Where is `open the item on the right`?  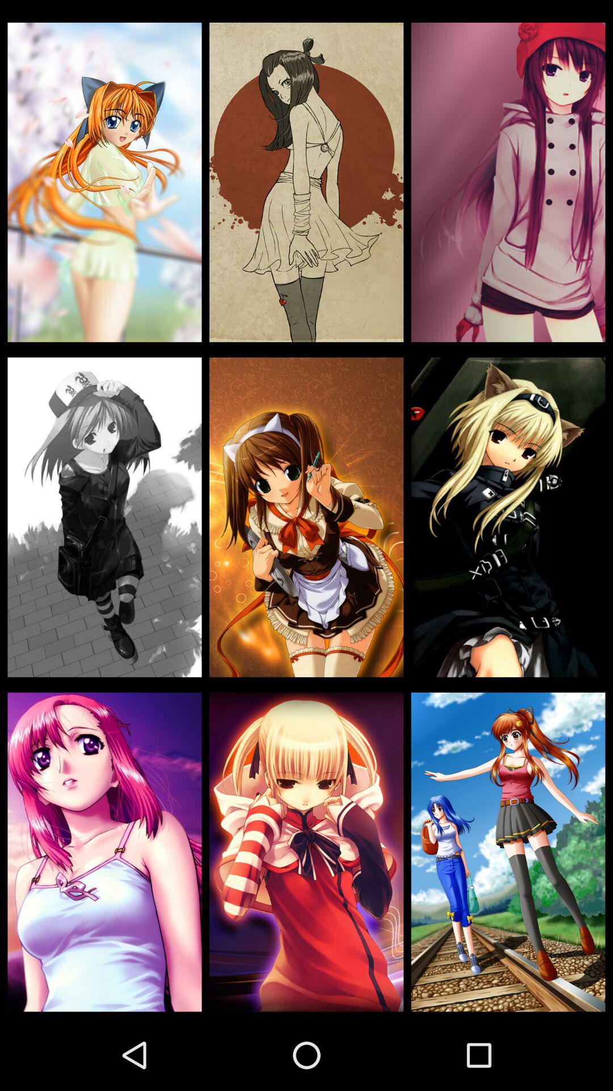
open the item on the right is located at coordinates (508, 517).